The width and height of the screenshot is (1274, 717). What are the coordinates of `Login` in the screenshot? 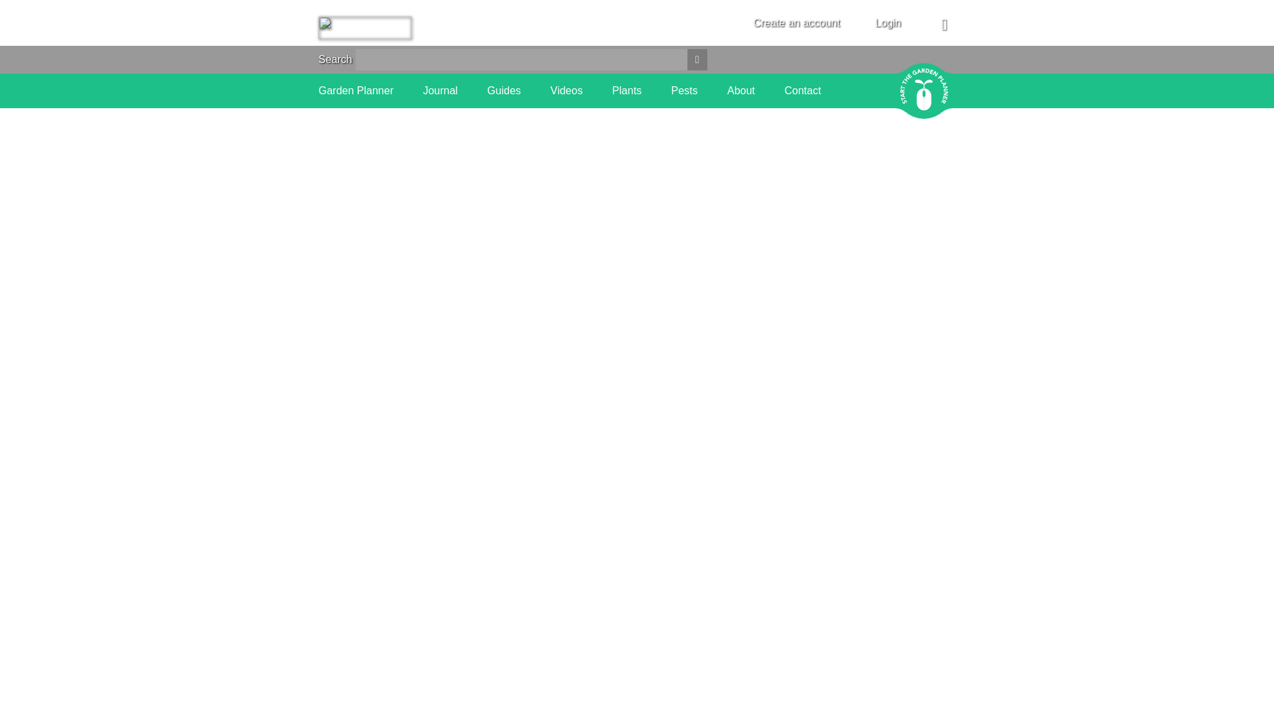 It's located at (888, 23).